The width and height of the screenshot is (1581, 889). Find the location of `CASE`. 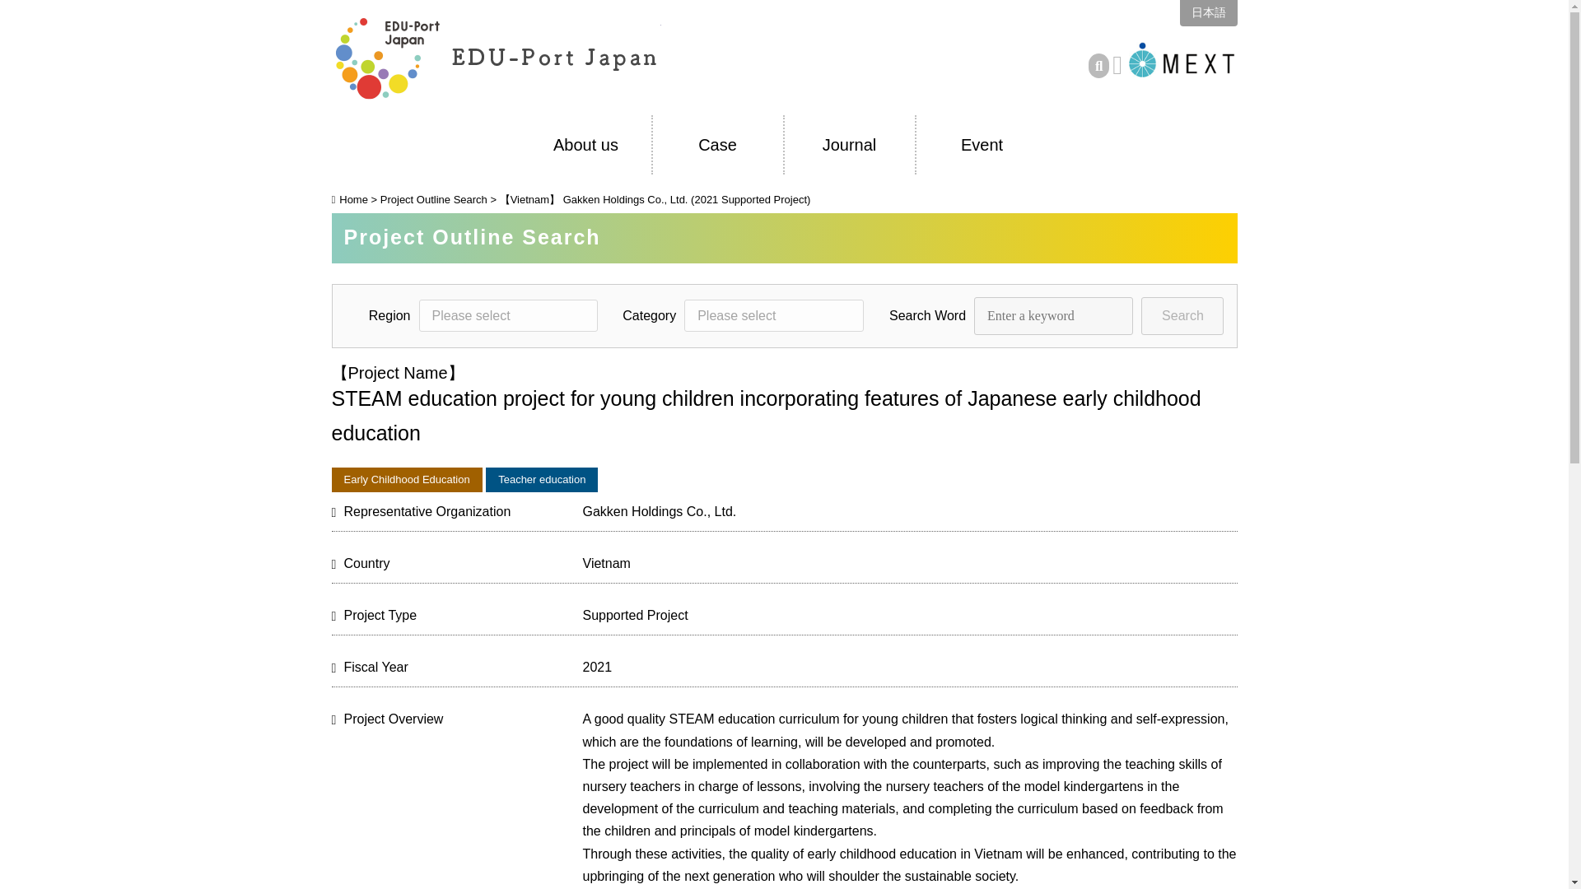

CASE is located at coordinates (716, 145).